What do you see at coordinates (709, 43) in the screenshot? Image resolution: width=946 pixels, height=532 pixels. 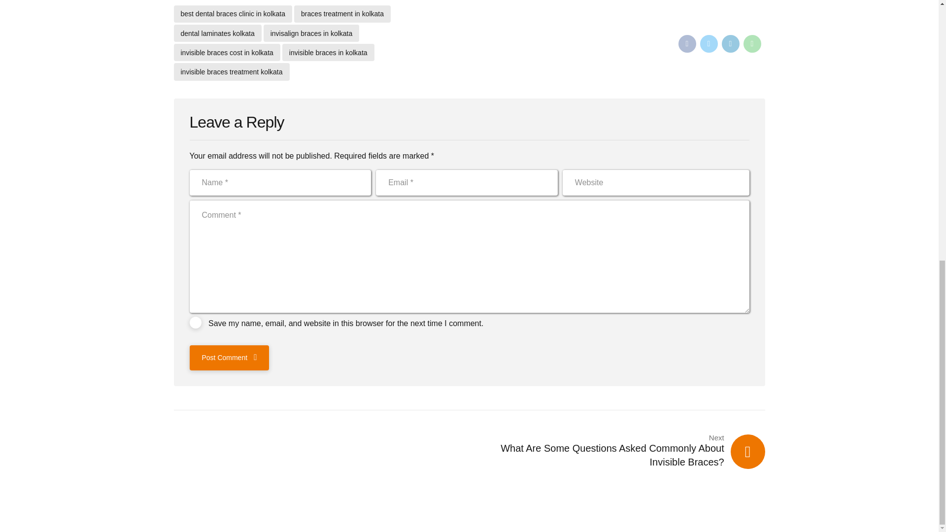 I see `Share on Twitter` at bounding box center [709, 43].